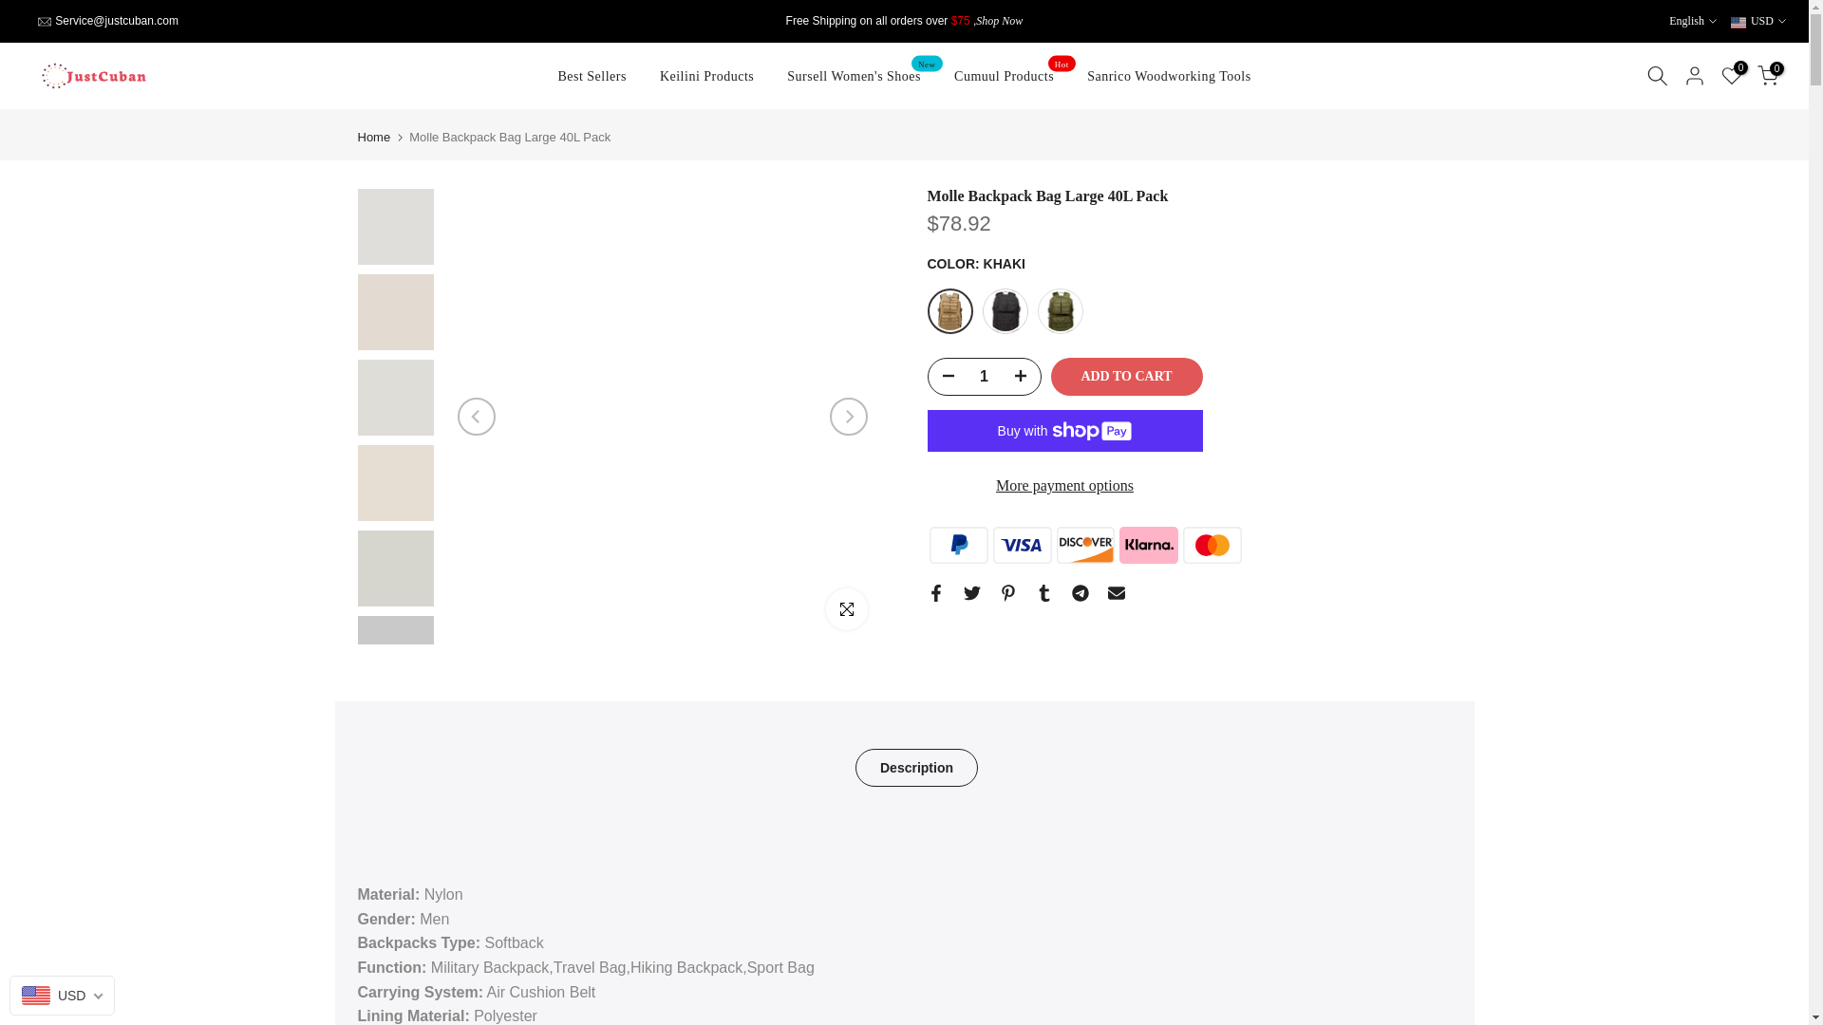  Describe the element at coordinates (1043, 592) in the screenshot. I see `Share on Tumblr` at that location.